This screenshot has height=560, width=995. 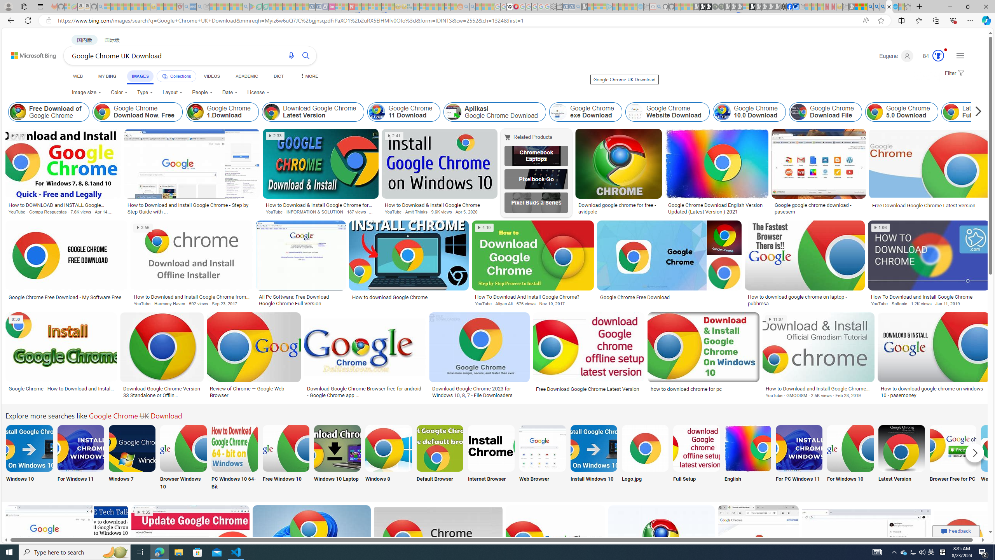 I want to click on PC Windows 10 64-Bit, so click(x=234, y=458).